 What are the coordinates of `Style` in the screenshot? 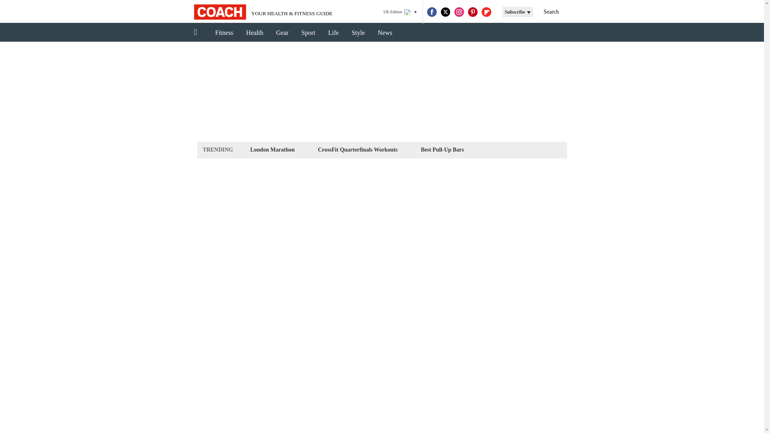 It's located at (358, 33).